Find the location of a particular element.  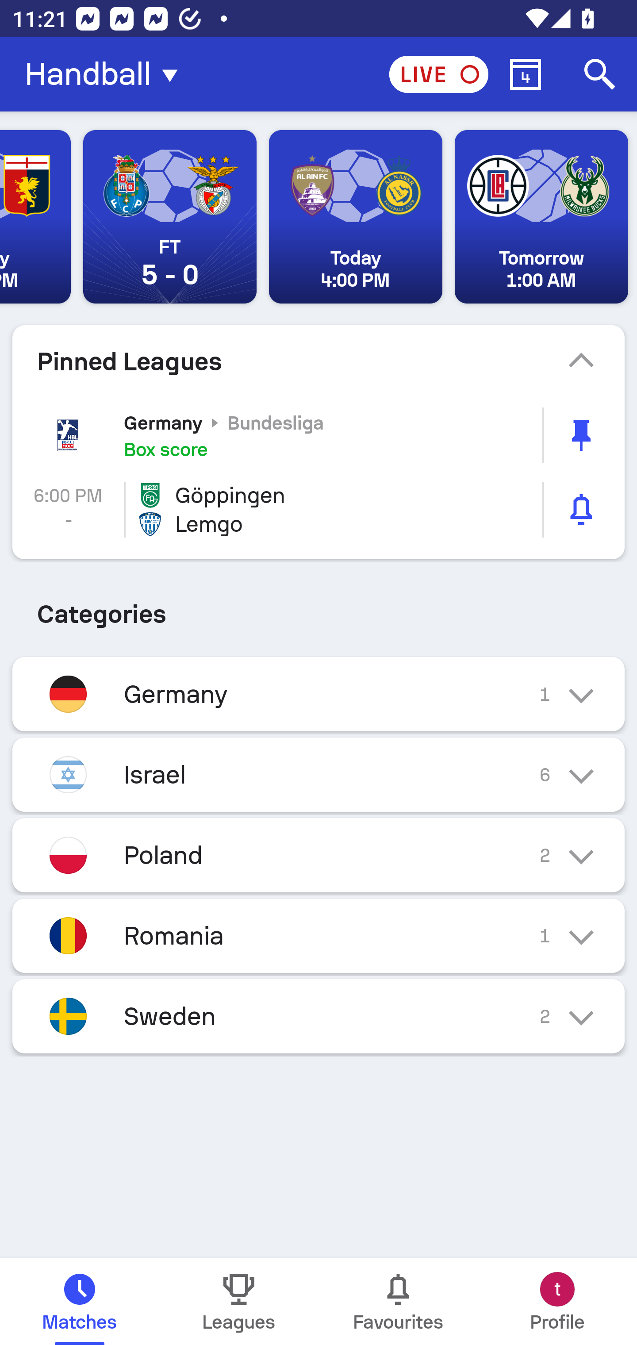

6:00 PM - Göppingen Lemgo is located at coordinates (318, 510).